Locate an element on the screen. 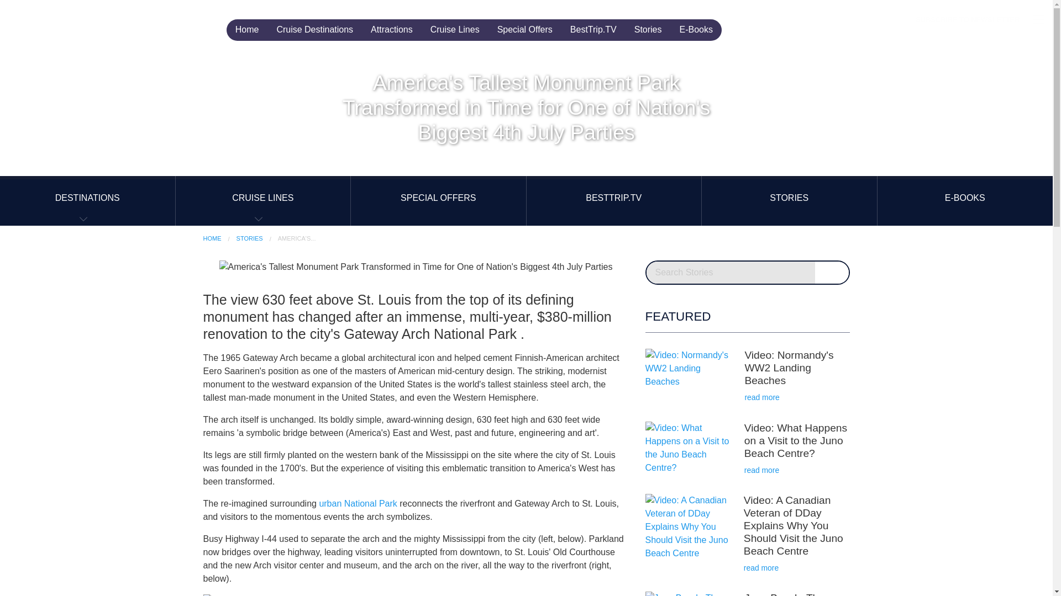 This screenshot has height=596, width=1061. Cruise Lines is located at coordinates (454, 30).